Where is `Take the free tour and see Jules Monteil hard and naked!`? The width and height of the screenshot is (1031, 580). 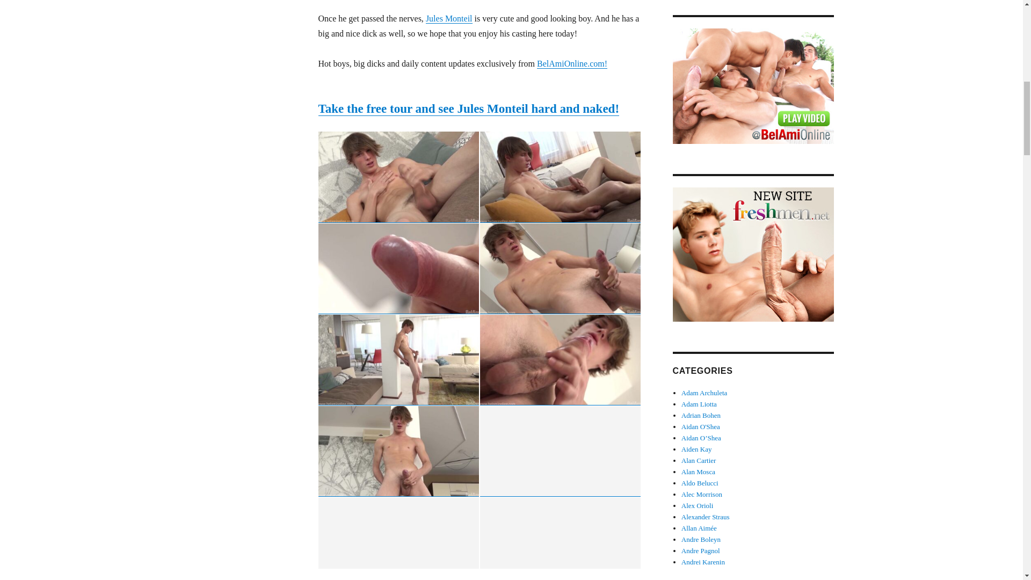
Take the free tour and see Jules Monteil hard and naked! is located at coordinates (468, 108).